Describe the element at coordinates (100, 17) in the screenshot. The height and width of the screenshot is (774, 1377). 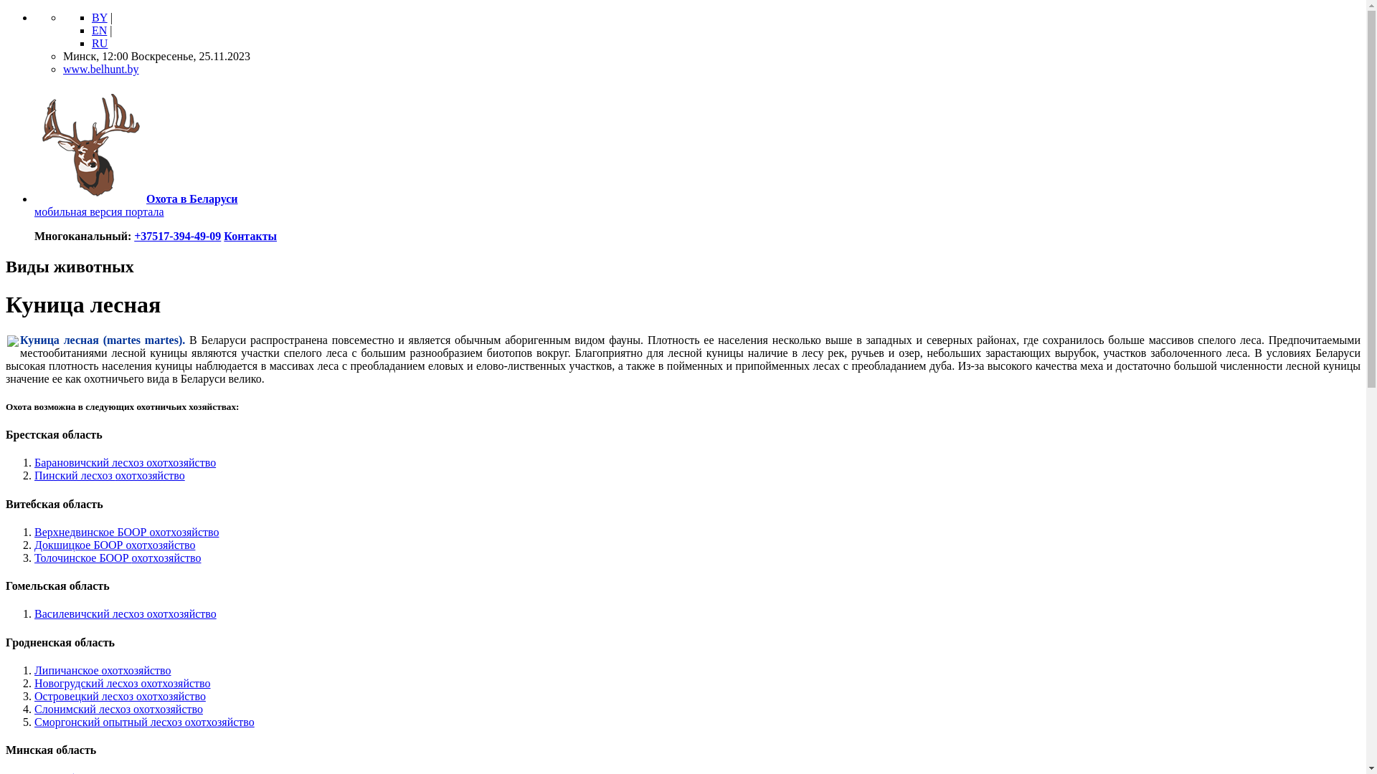
I see `BY` at that location.